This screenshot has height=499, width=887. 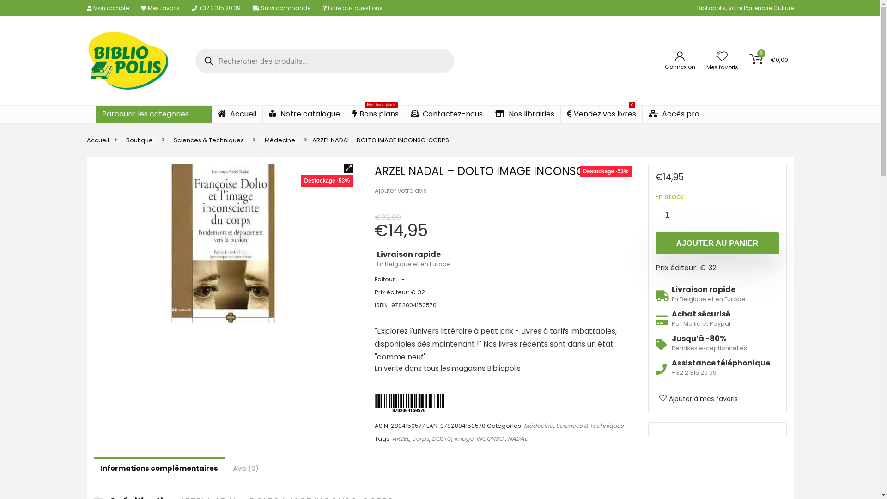 I want to click on Avis (0), so click(x=246, y=469).